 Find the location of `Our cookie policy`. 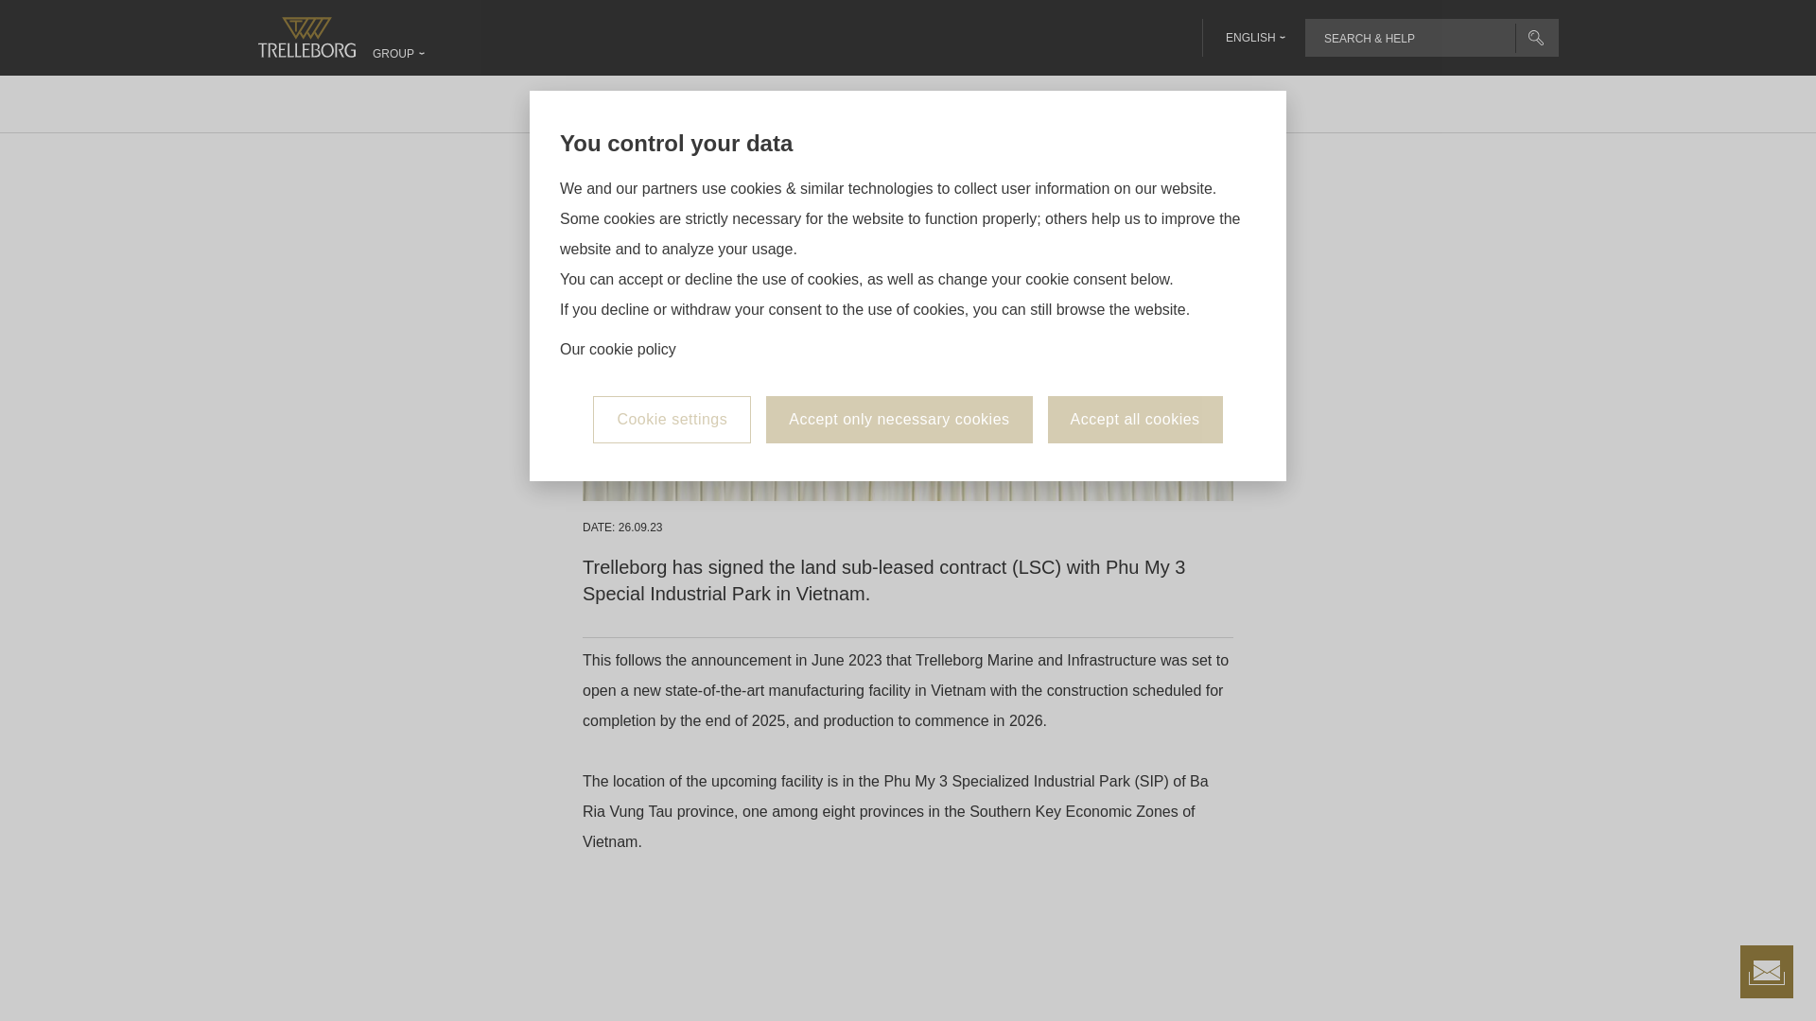

Our cookie policy is located at coordinates (617, 217).